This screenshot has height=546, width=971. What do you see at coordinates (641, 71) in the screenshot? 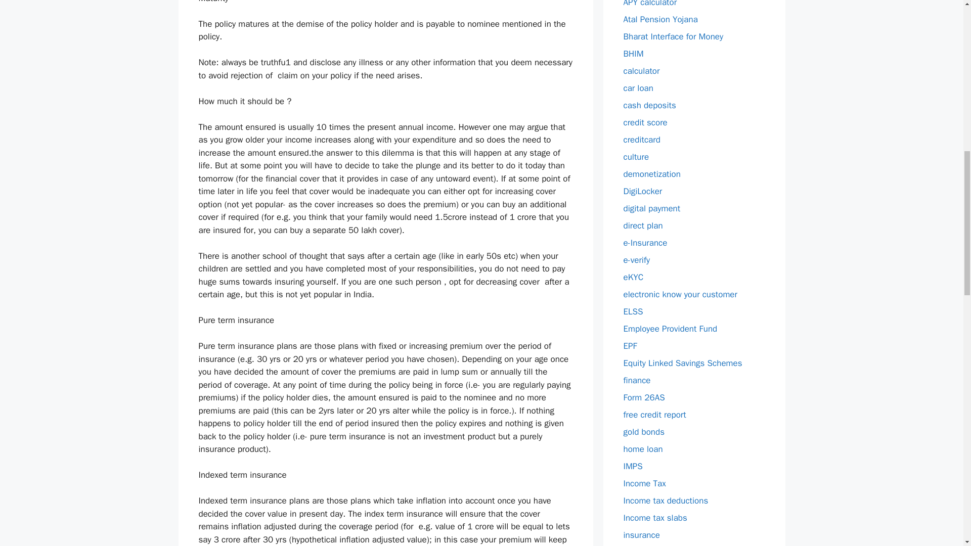
I see `calculator` at bounding box center [641, 71].